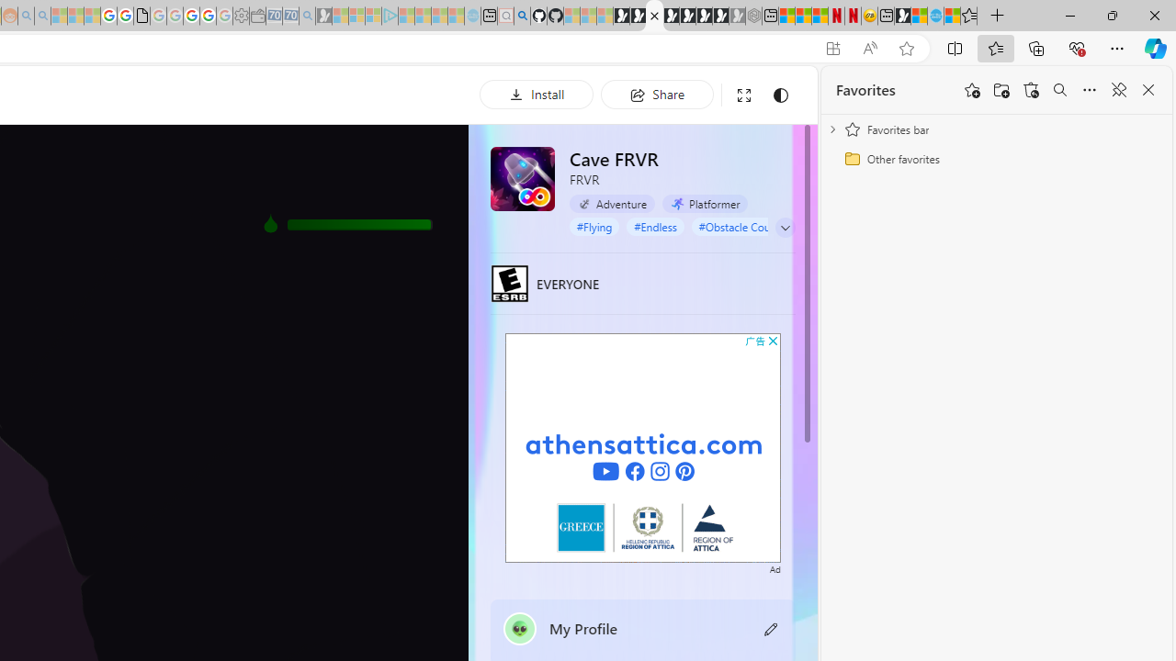  I want to click on Share, so click(657, 94).